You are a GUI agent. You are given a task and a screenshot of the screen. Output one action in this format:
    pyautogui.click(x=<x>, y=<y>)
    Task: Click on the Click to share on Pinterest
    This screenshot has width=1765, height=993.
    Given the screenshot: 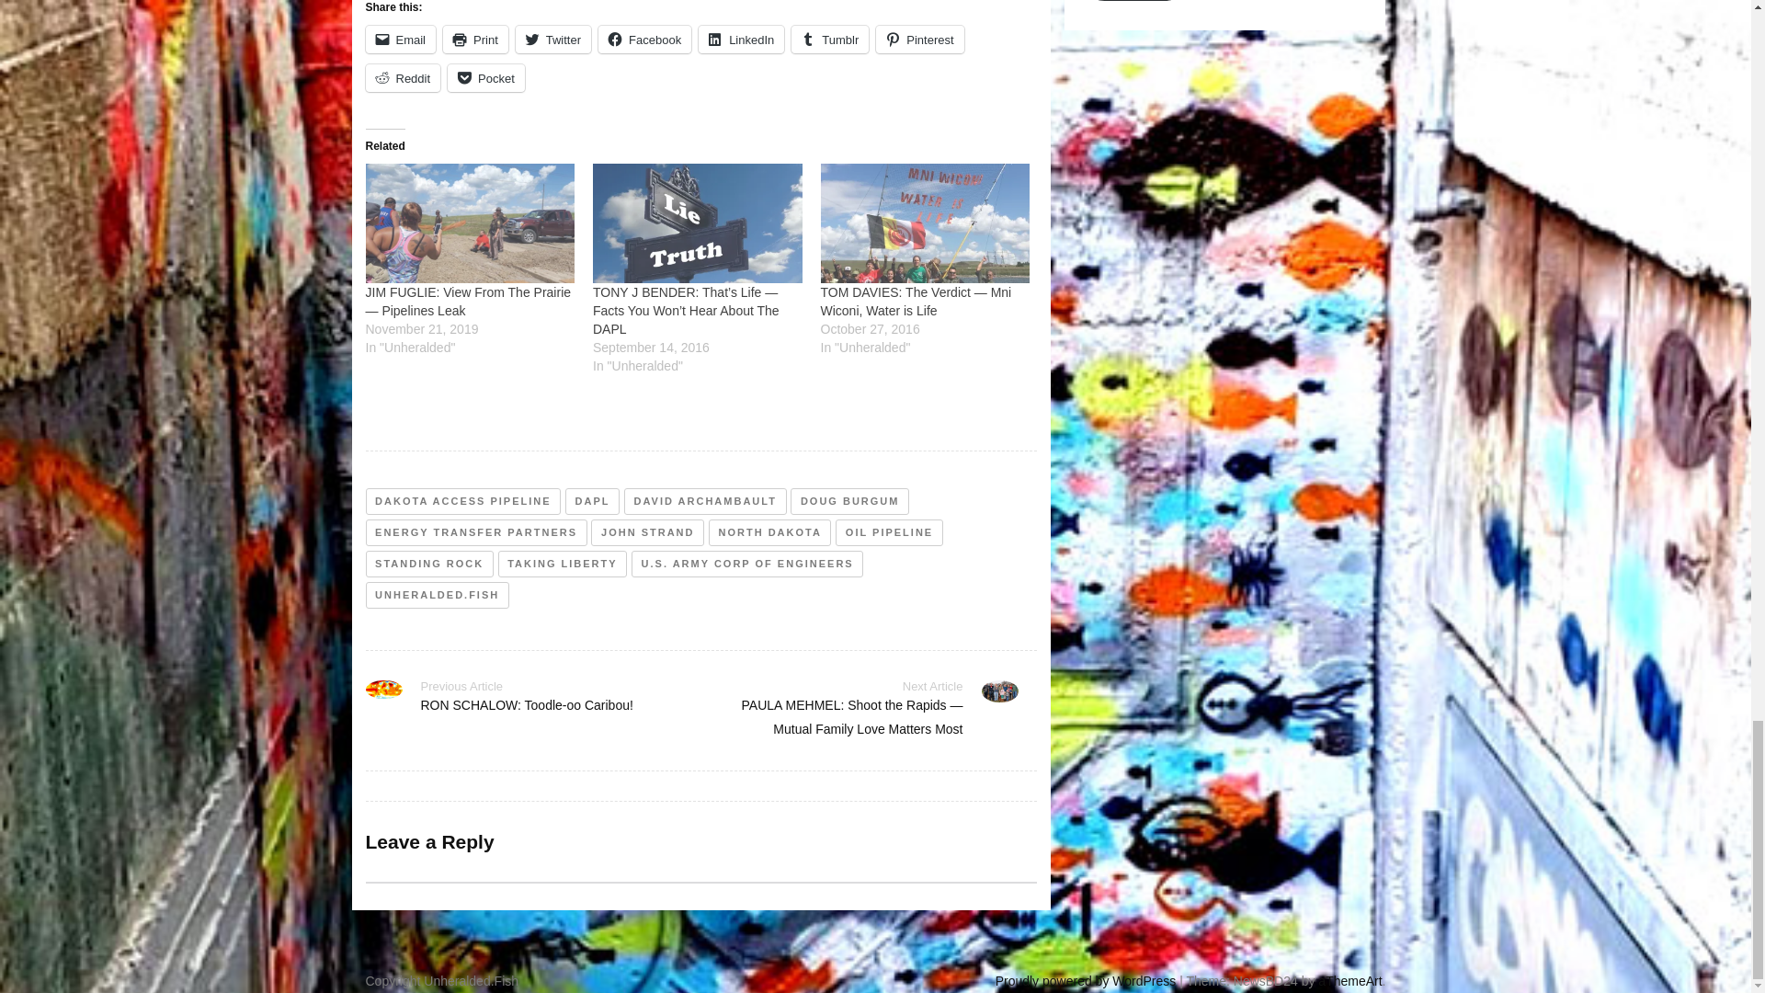 What is the action you would take?
    pyautogui.click(x=919, y=40)
    